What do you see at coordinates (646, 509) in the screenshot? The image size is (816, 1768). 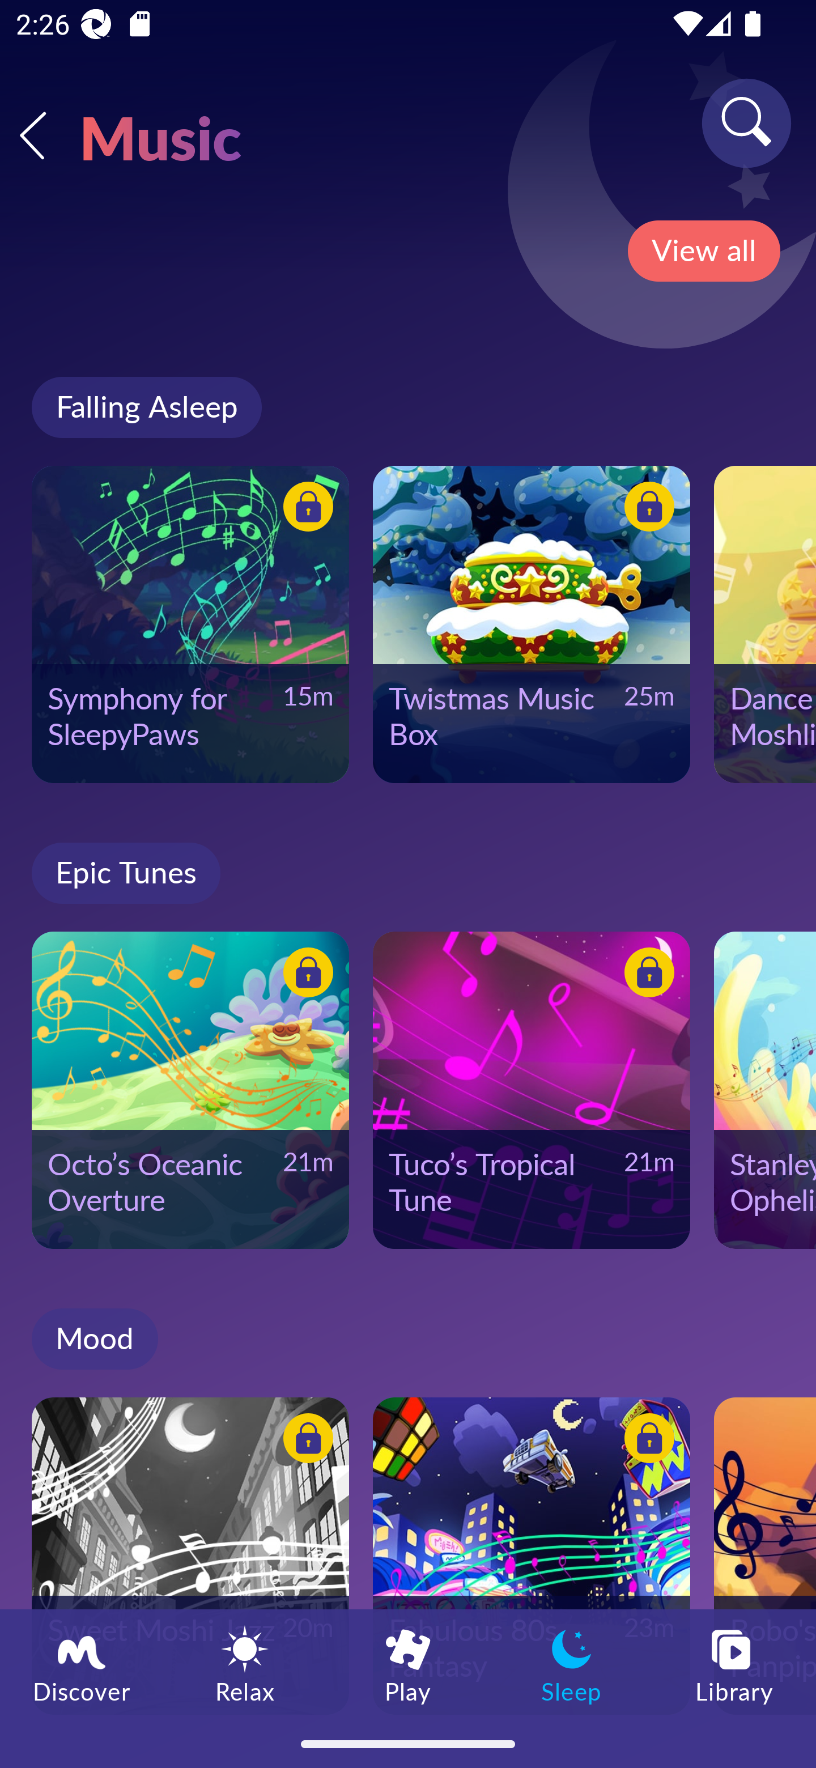 I see `Button` at bounding box center [646, 509].